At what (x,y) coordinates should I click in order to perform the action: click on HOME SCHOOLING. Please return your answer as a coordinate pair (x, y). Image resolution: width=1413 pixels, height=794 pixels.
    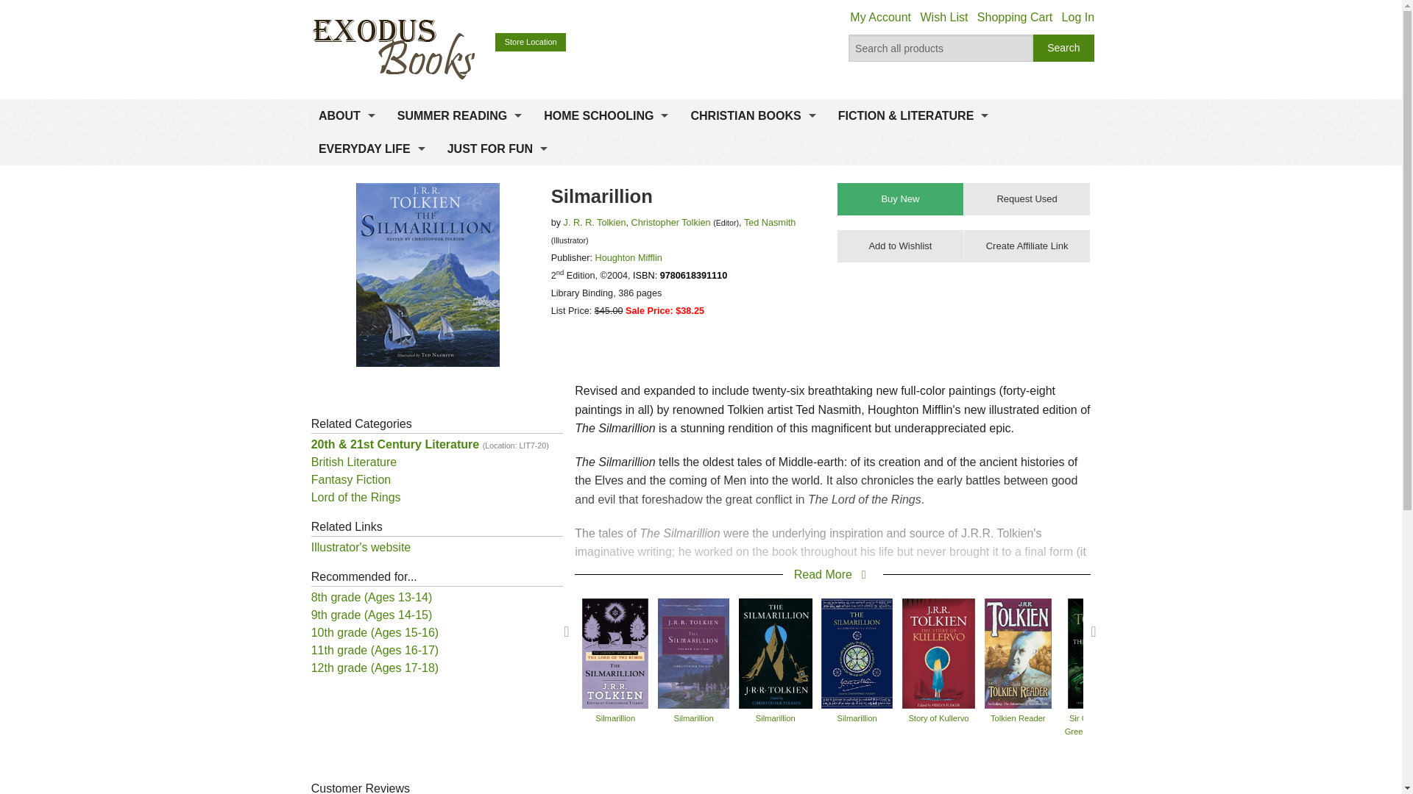
    Looking at the image, I should click on (606, 116).